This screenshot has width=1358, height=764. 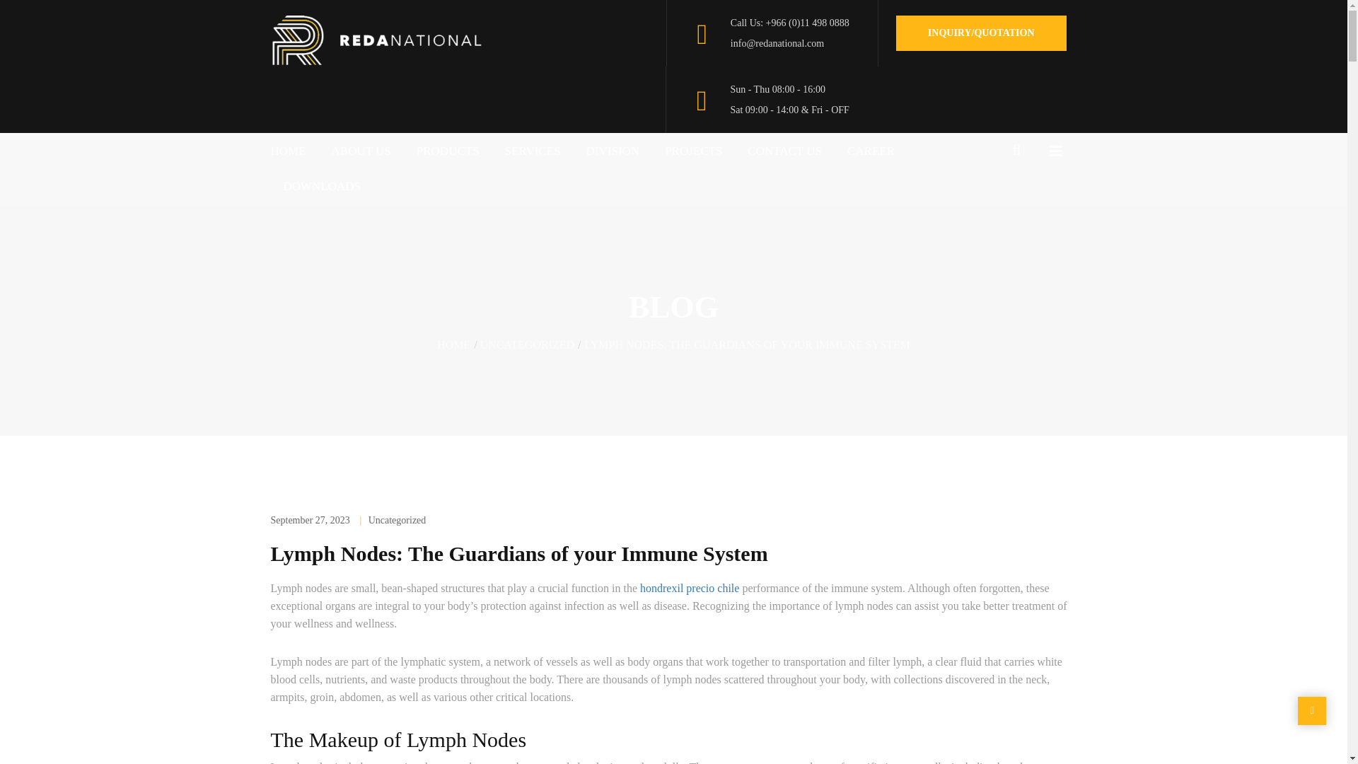 What do you see at coordinates (447, 151) in the screenshot?
I see `PRODUCTS` at bounding box center [447, 151].